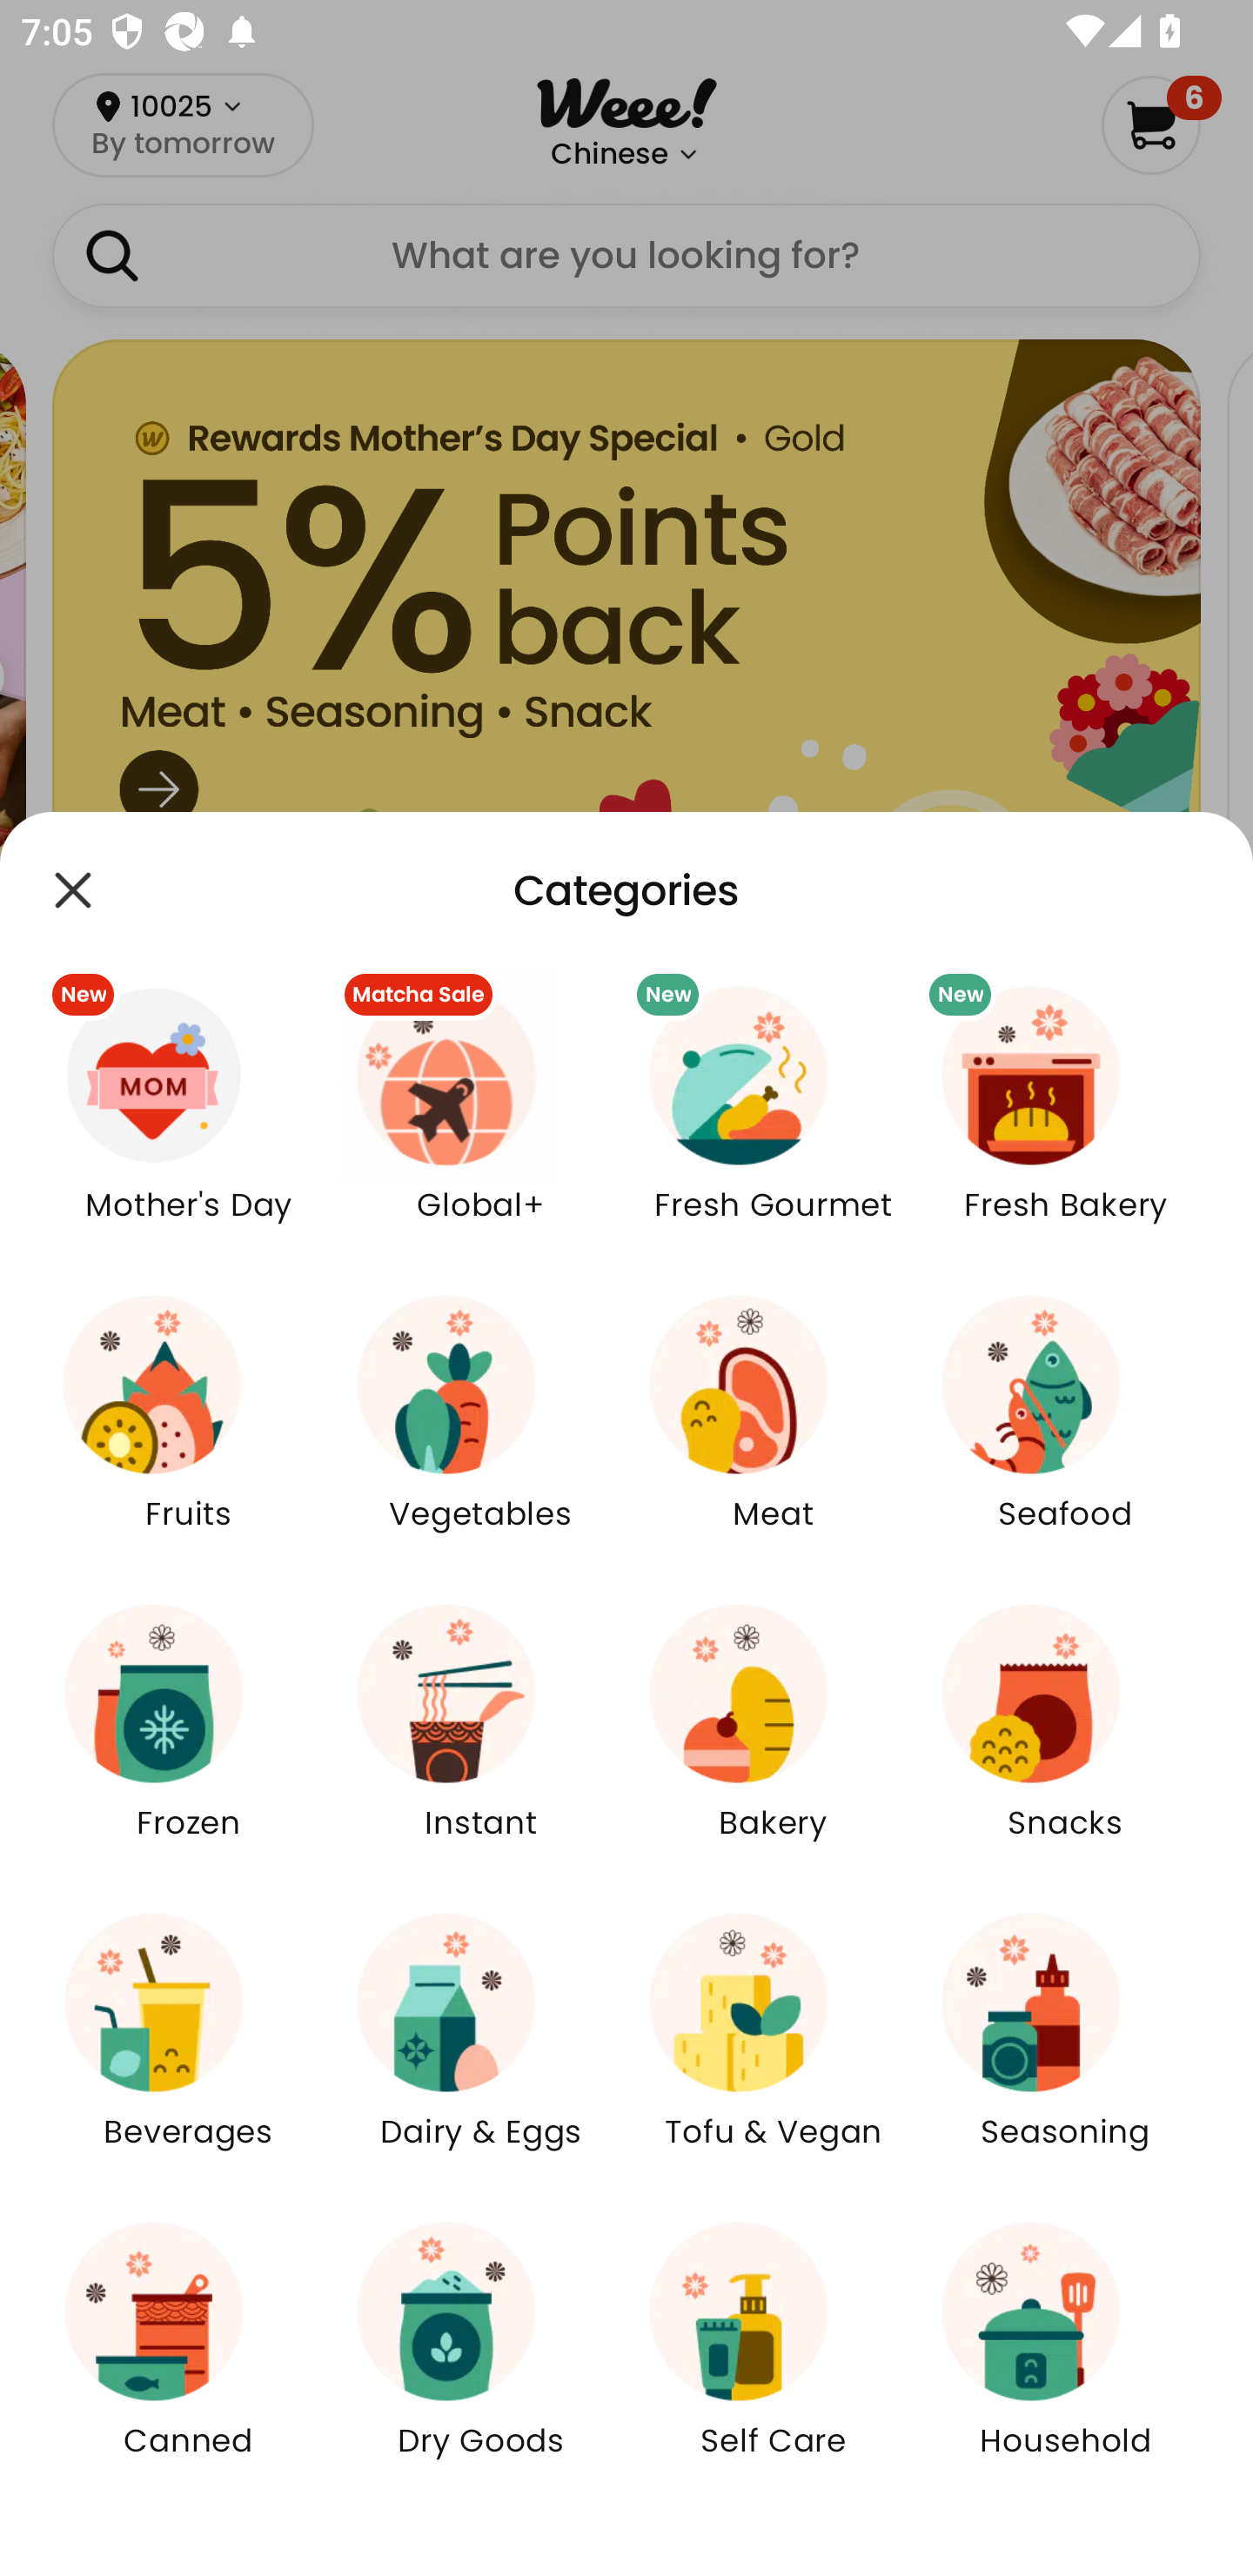 This screenshot has width=1253, height=2576. I want to click on Tofu & Vegan, so click(773, 2050).